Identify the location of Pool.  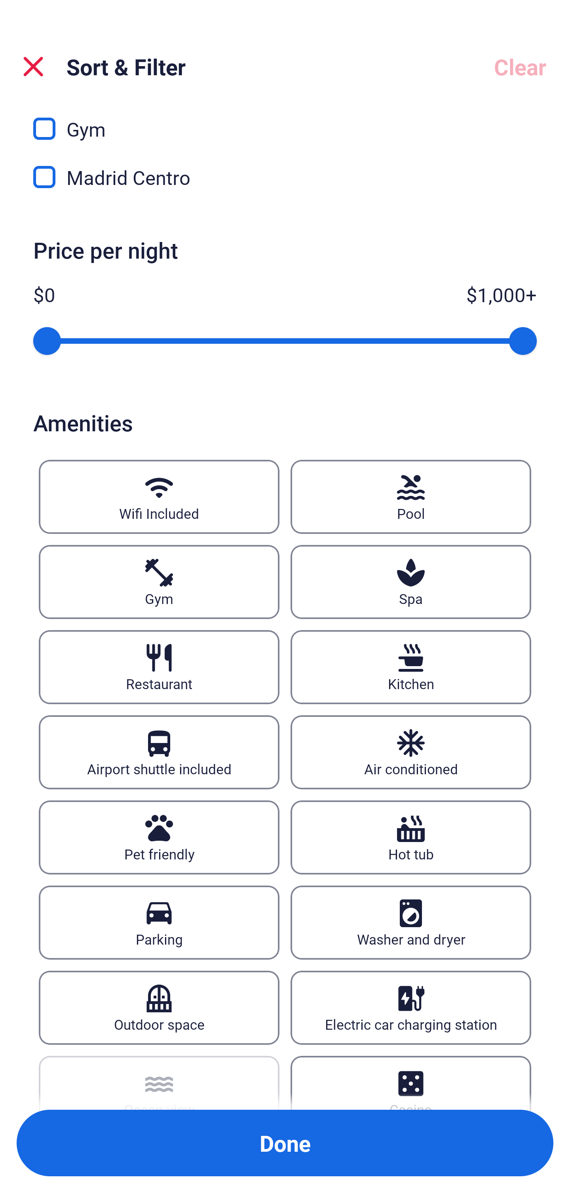
(411, 497).